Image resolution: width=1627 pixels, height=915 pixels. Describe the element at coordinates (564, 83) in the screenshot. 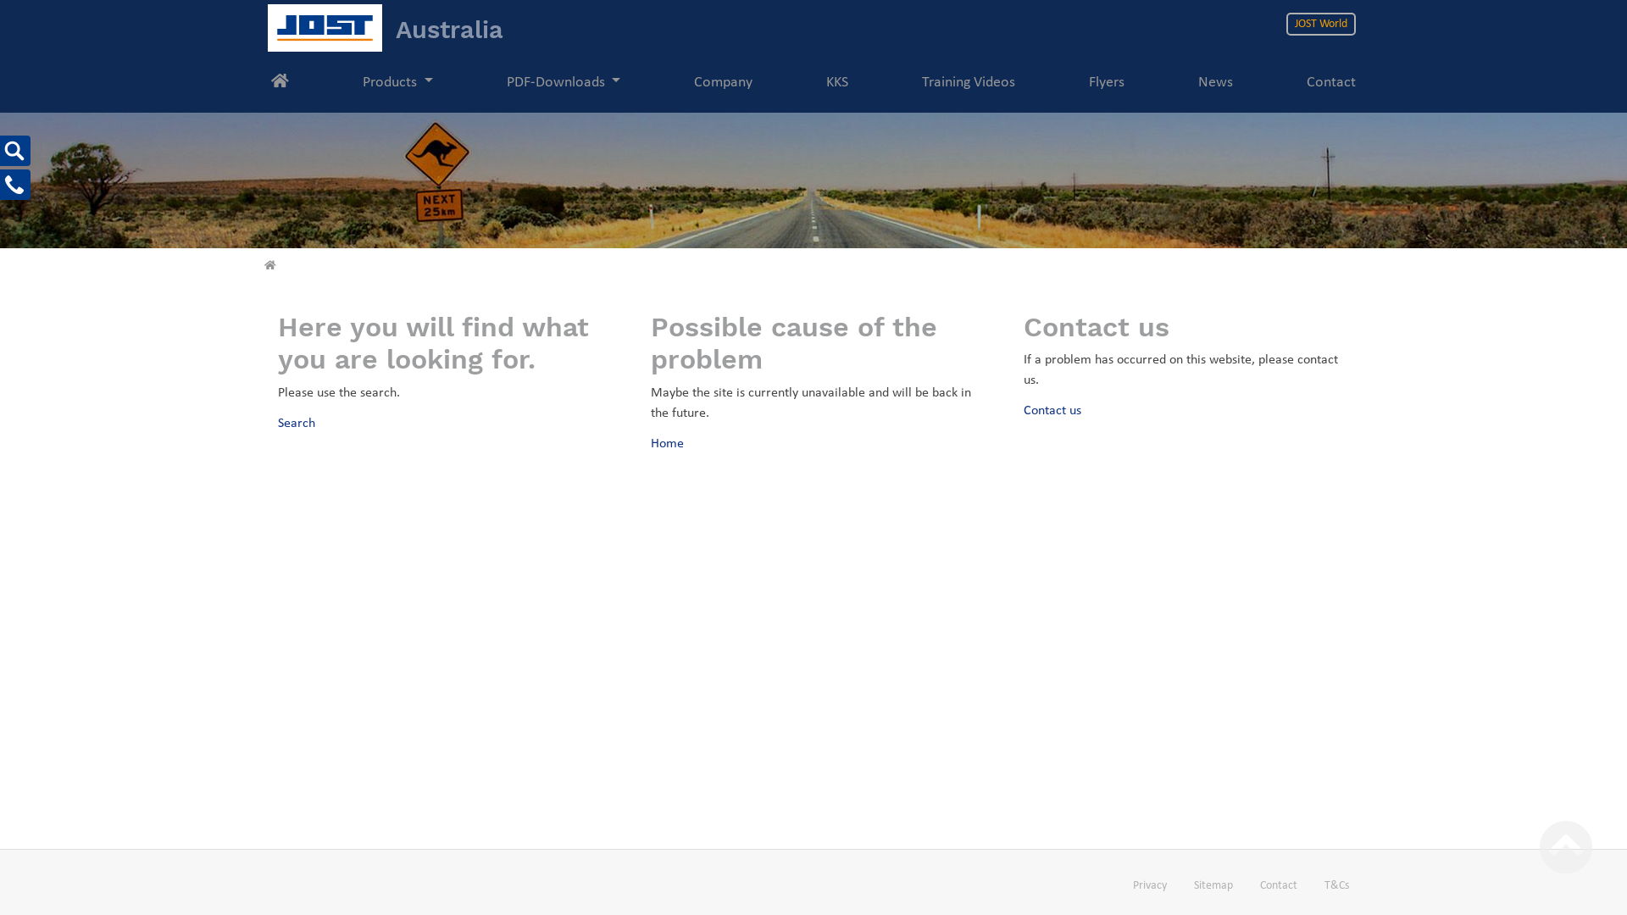

I see `PDF-Downloads` at that location.